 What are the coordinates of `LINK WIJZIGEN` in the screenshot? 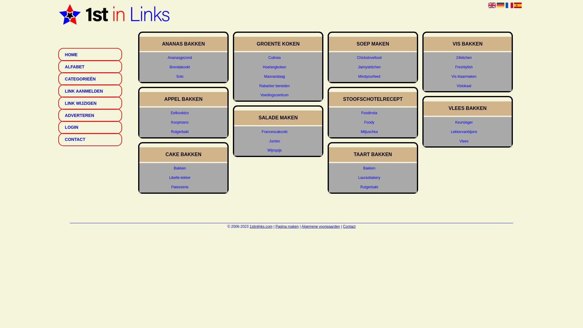 It's located at (90, 103).